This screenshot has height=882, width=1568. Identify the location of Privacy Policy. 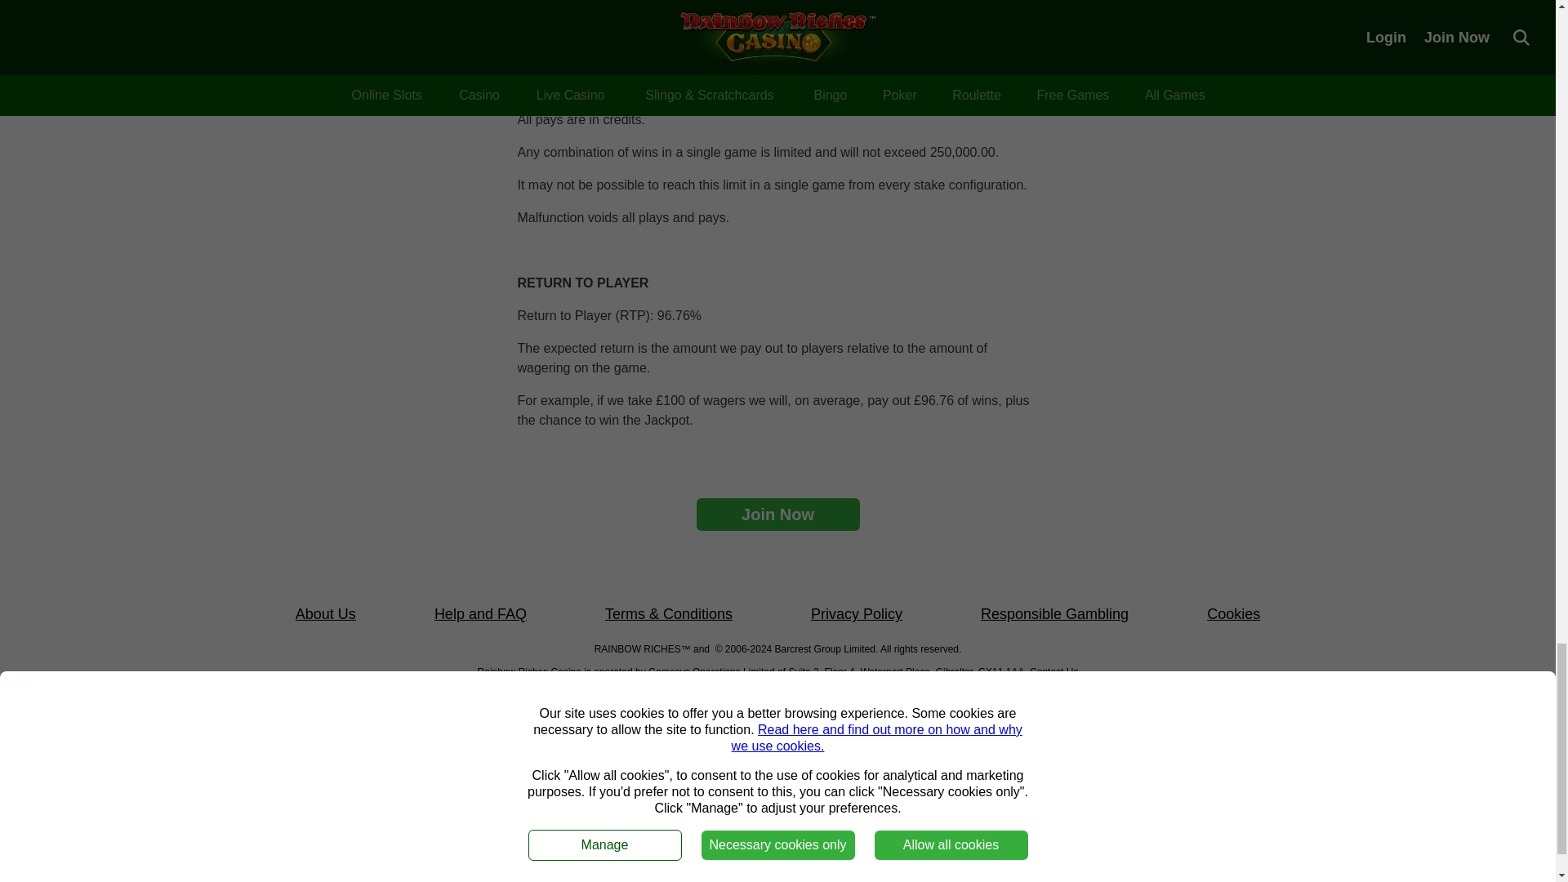
(856, 614).